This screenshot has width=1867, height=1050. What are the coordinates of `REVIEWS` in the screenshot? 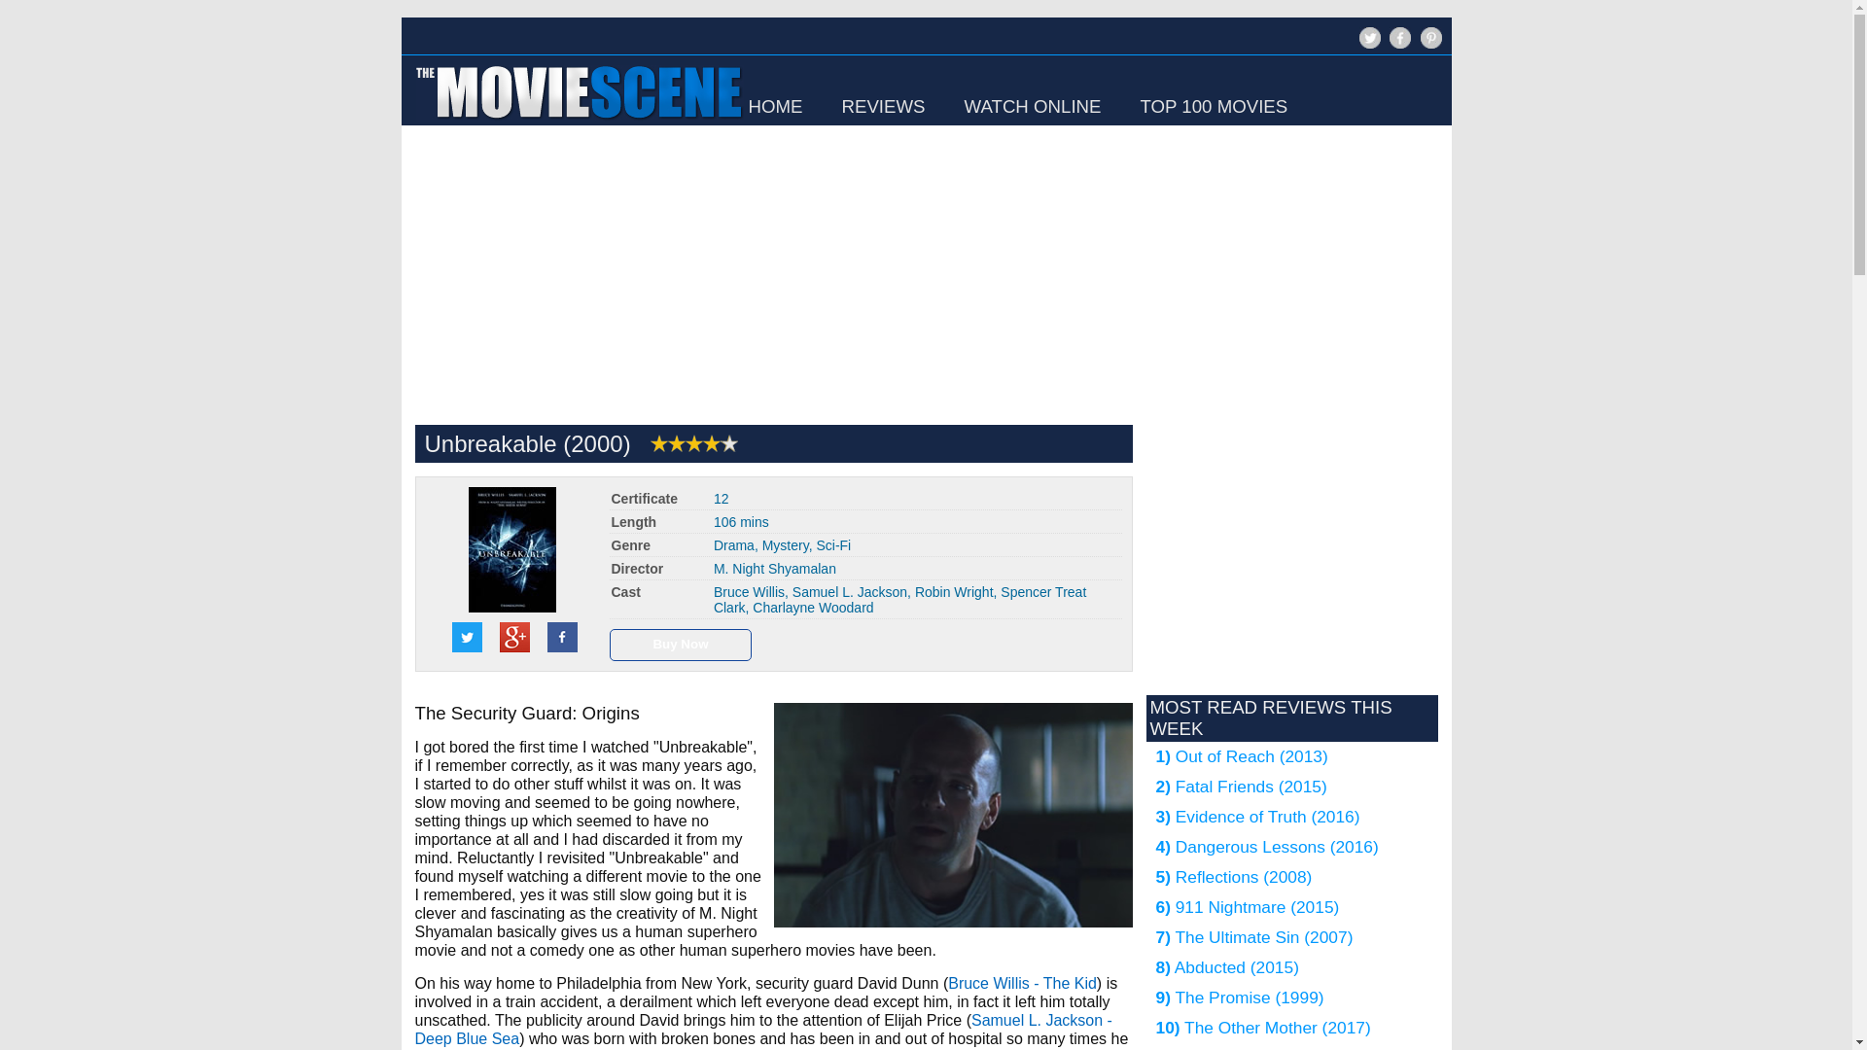 It's located at (883, 107).